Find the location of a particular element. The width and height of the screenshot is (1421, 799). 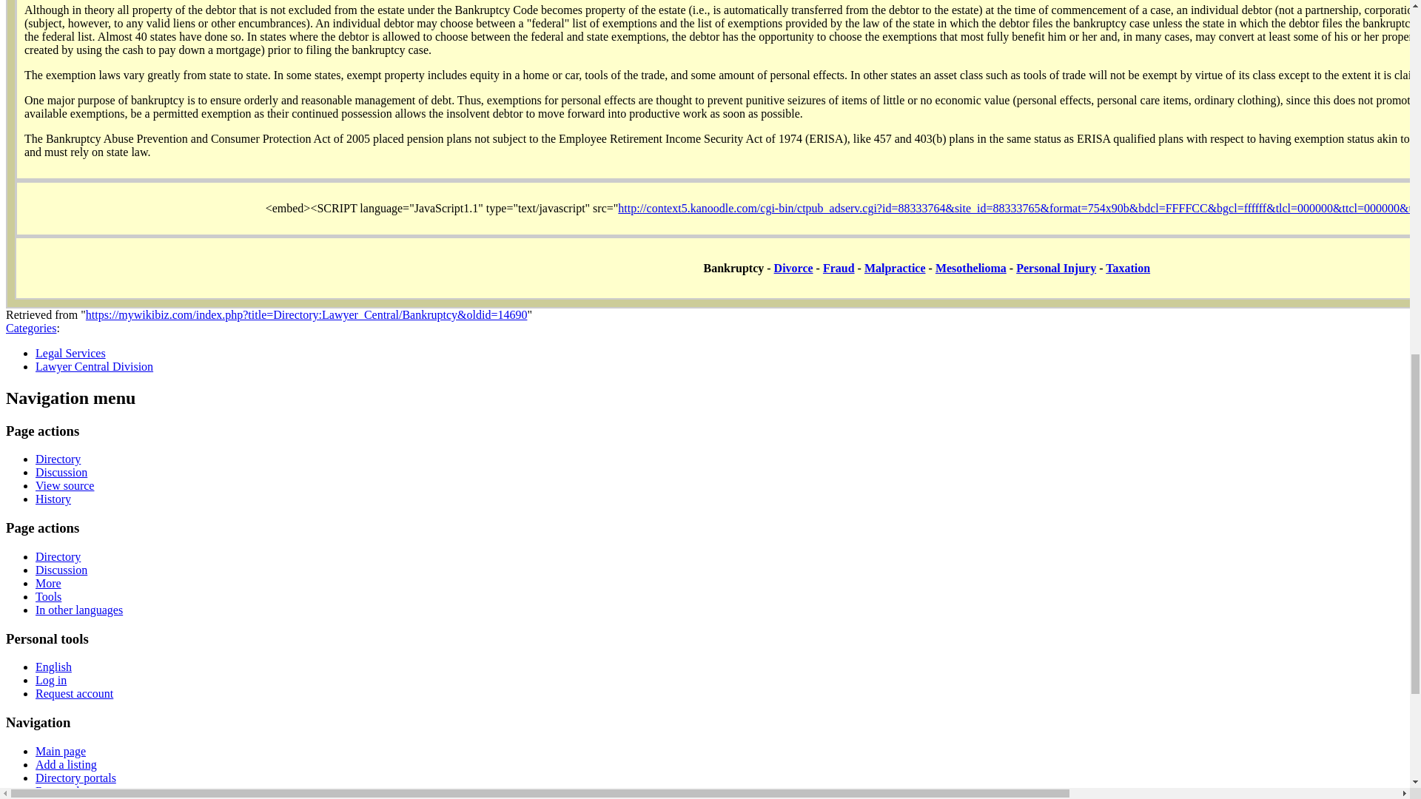

Categories is located at coordinates (31, 328).